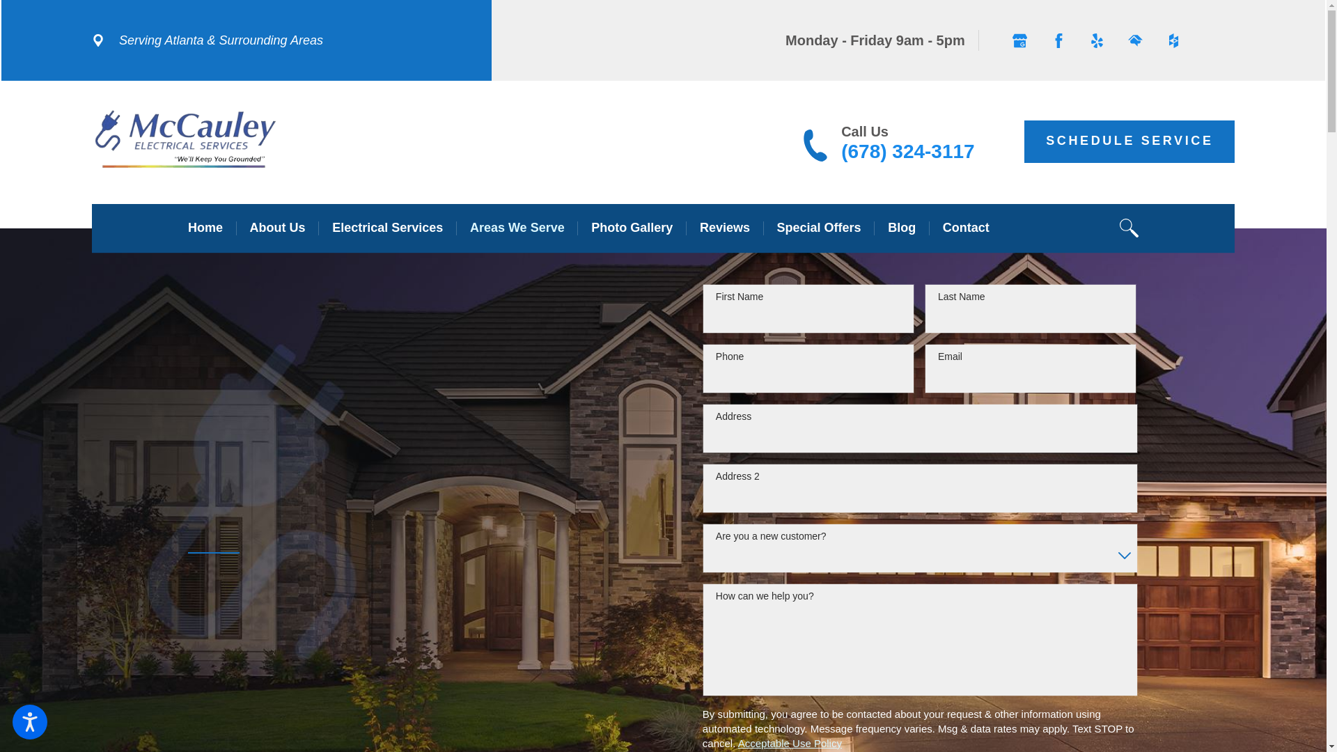 Image resolution: width=1337 pixels, height=752 pixels. I want to click on Yelp, so click(1097, 40).